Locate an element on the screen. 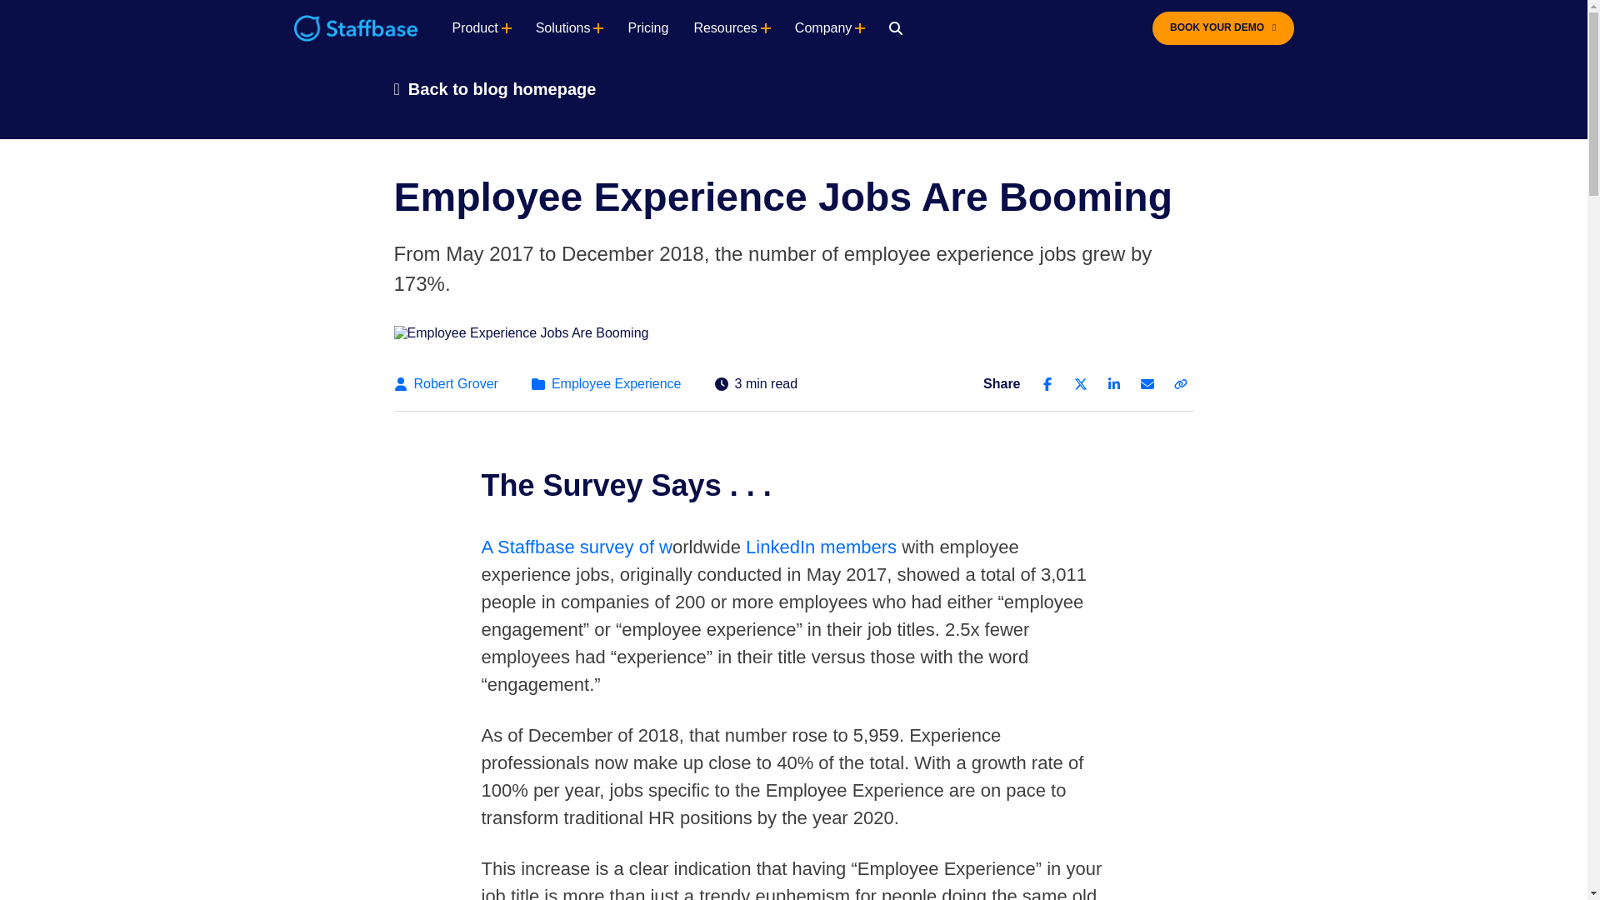 The image size is (1600, 900). LinkedIn is located at coordinates (1113, 383).